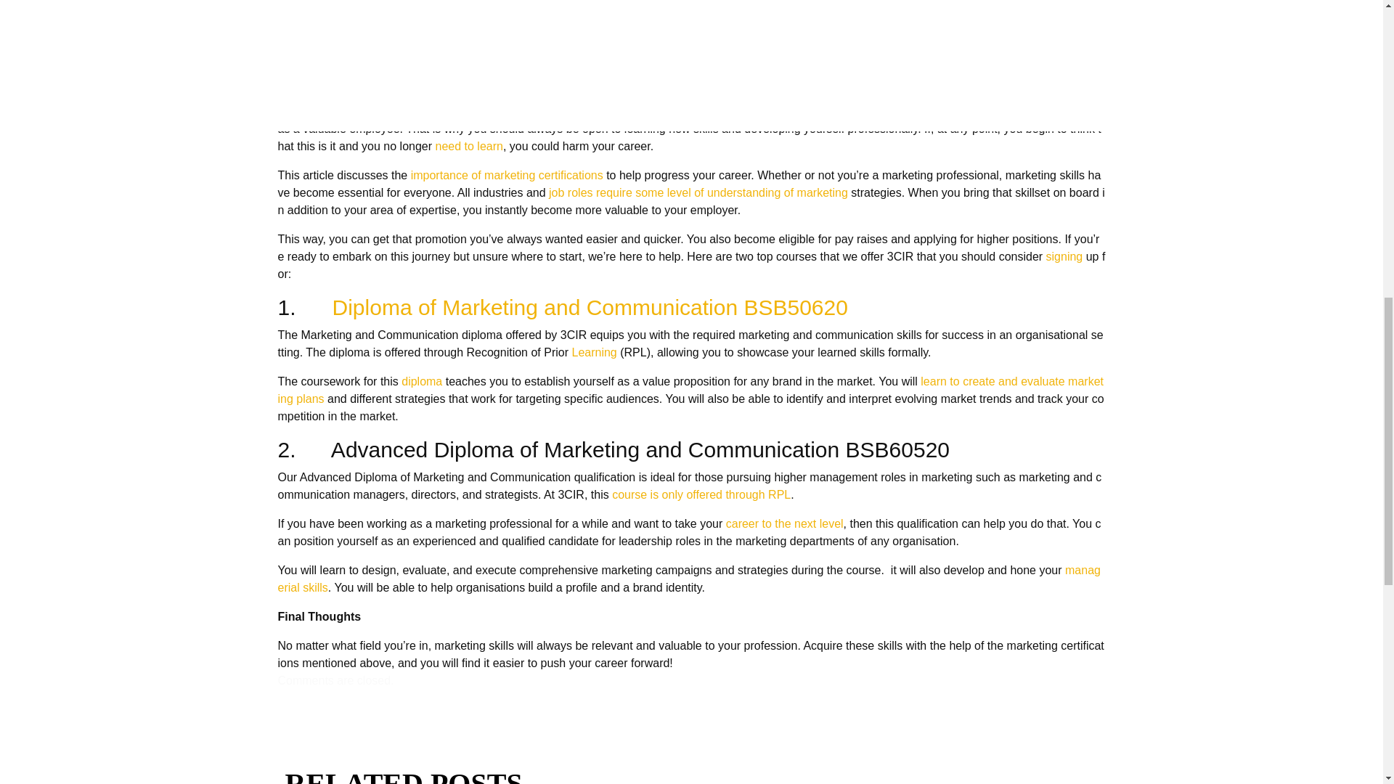  I want to click on importance of marketing certifications, so click(507, 175).